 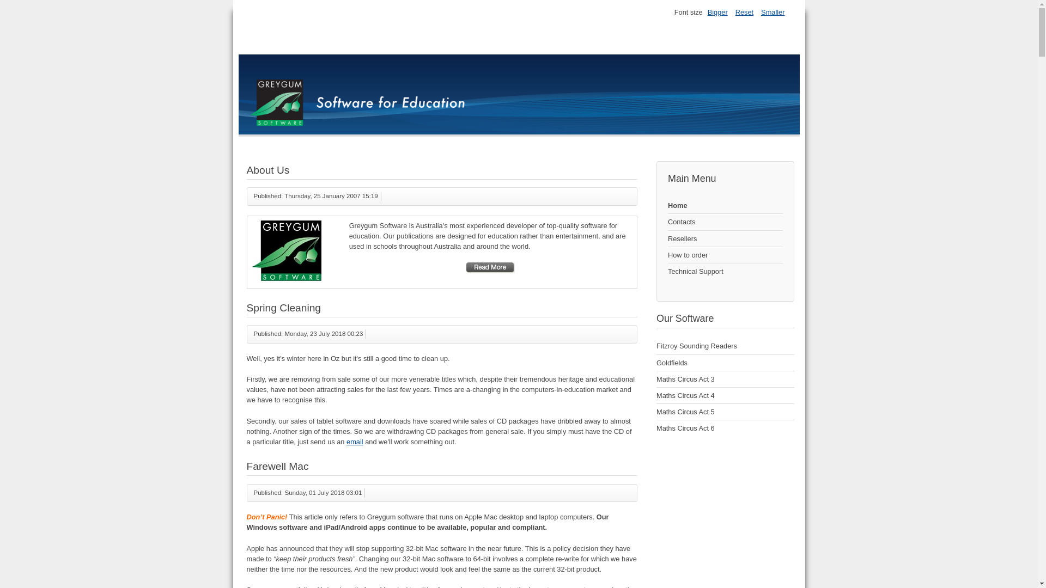 I want to click on Maths Circus Act 3, so click(x=726, y=379).